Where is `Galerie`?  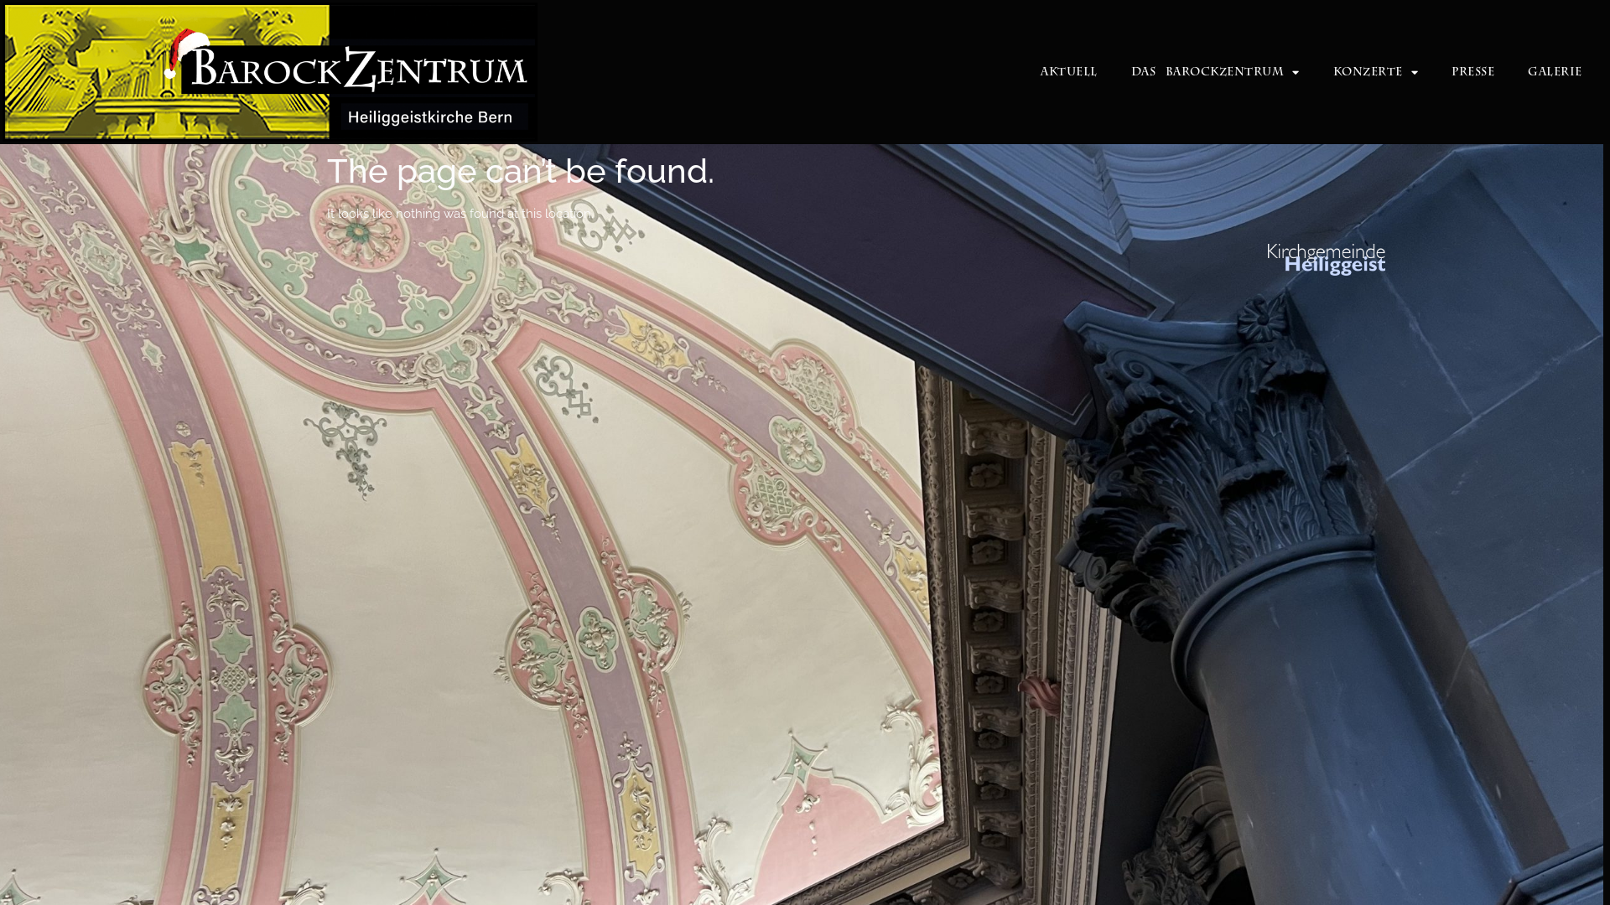
Galerie is located at coordinates (1555, 72).